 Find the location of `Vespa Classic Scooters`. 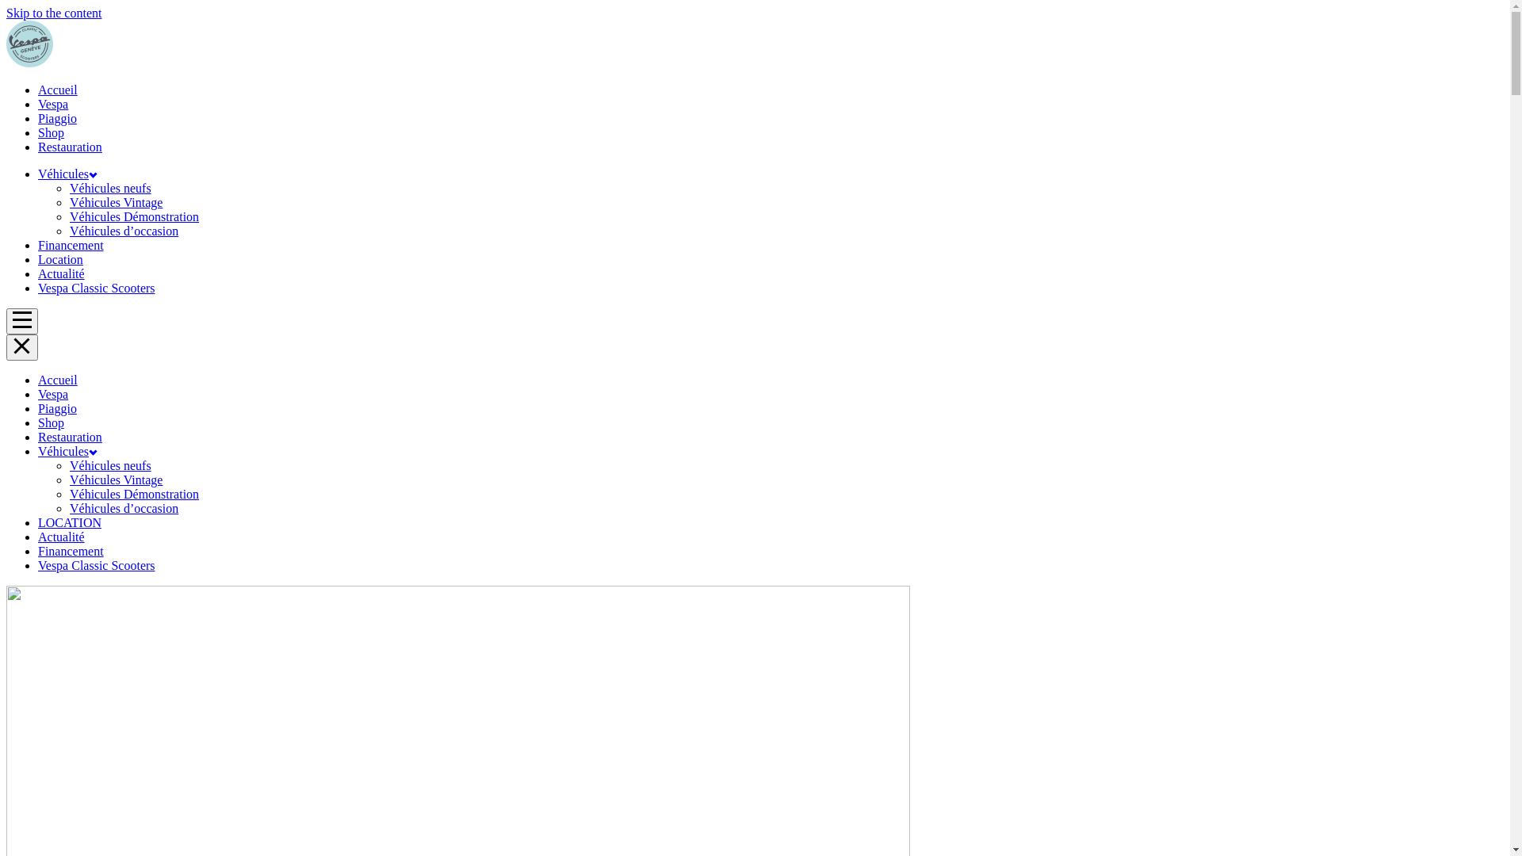

Vespa Classic Scooters is located at coordinates (97, 289).